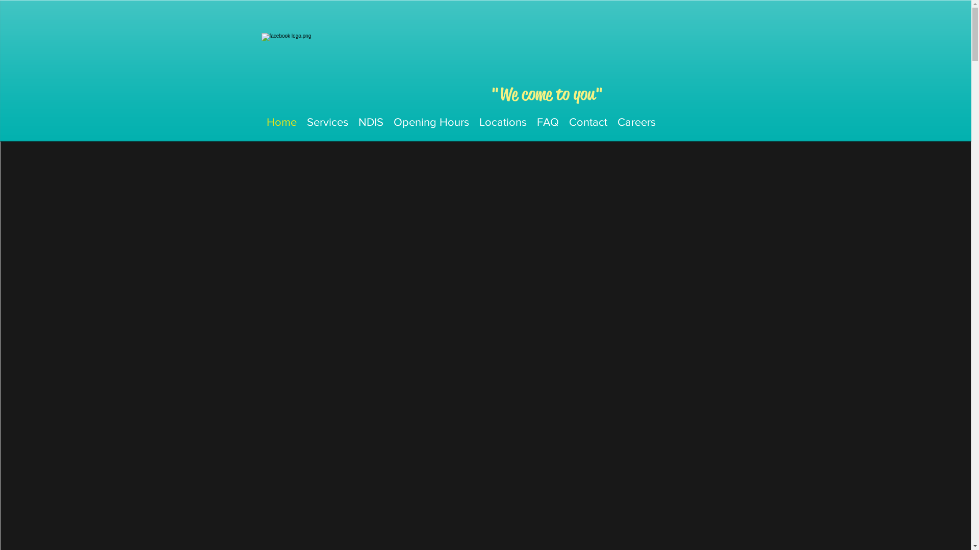  What do you see at coordinates (281, 122) in the screenshot?
I see `Home` at bounding box center [281, 122].